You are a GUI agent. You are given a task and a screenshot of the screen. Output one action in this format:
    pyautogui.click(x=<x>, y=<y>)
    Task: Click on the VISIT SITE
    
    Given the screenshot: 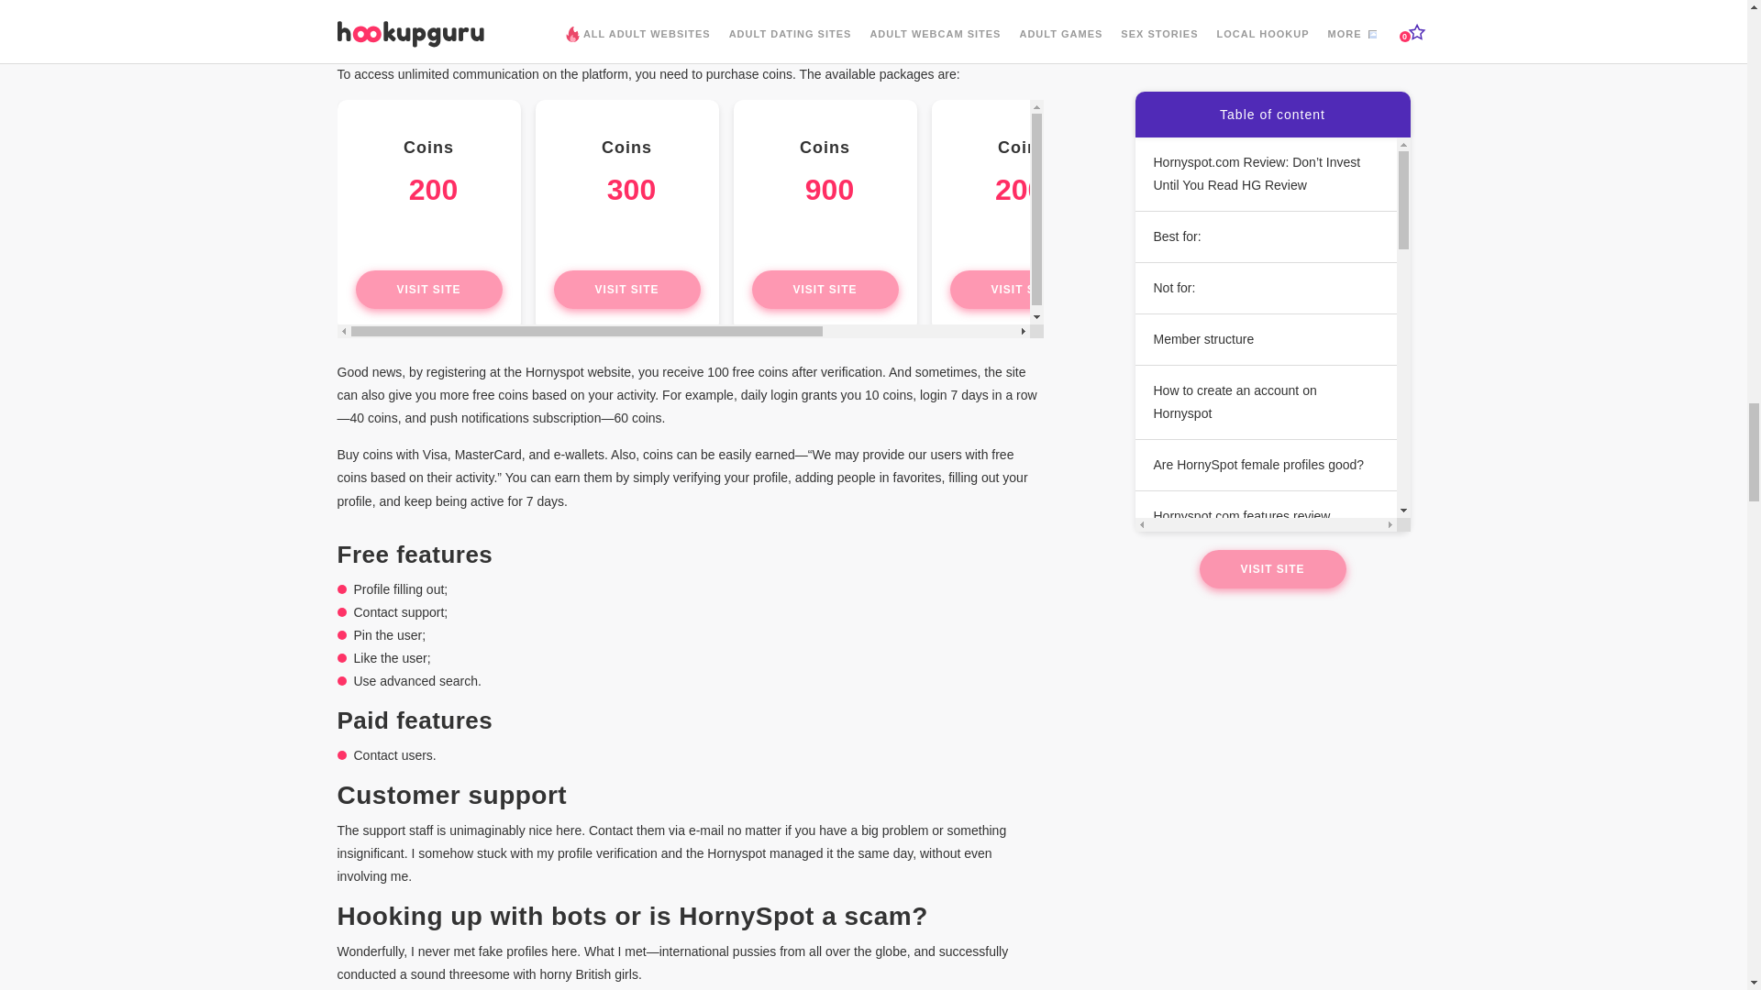 What is the action you would take?
    pyautogui.click(x=627, y=289)
    